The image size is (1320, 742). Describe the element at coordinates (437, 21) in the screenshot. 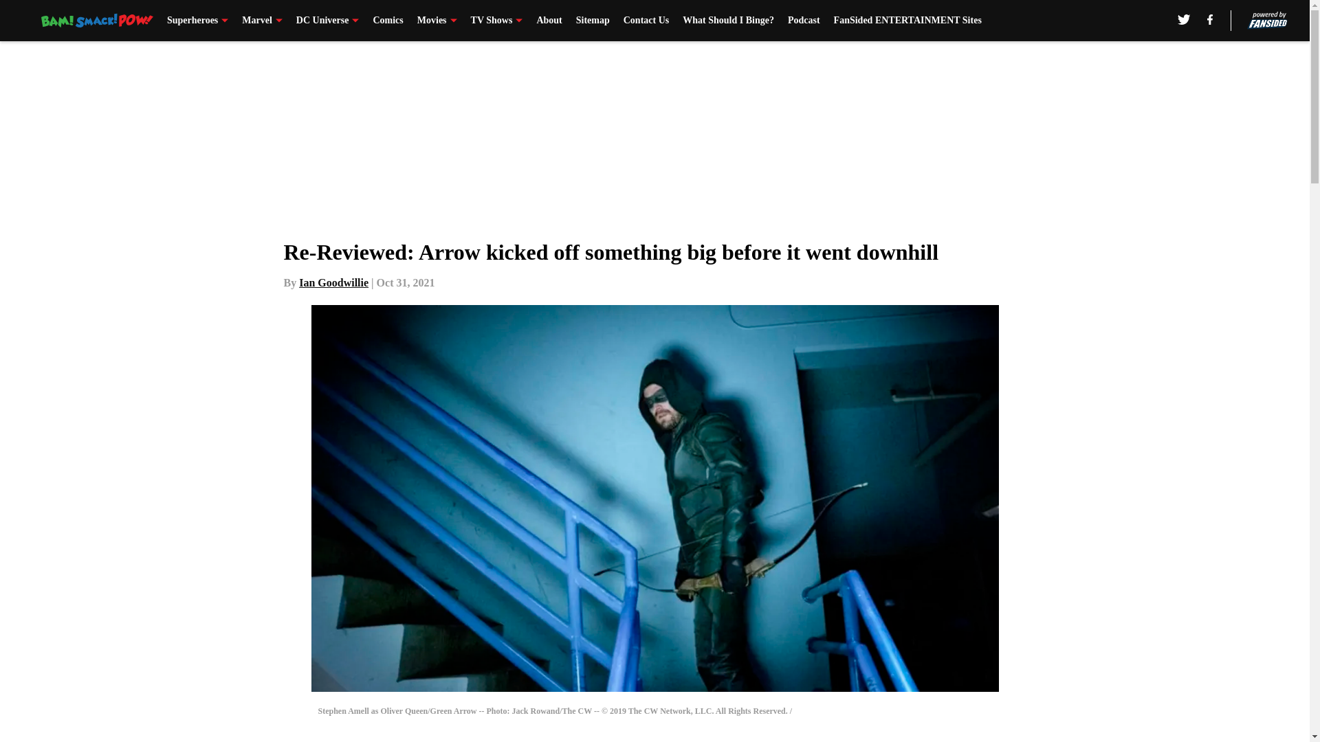

I see `Movies` at that location.